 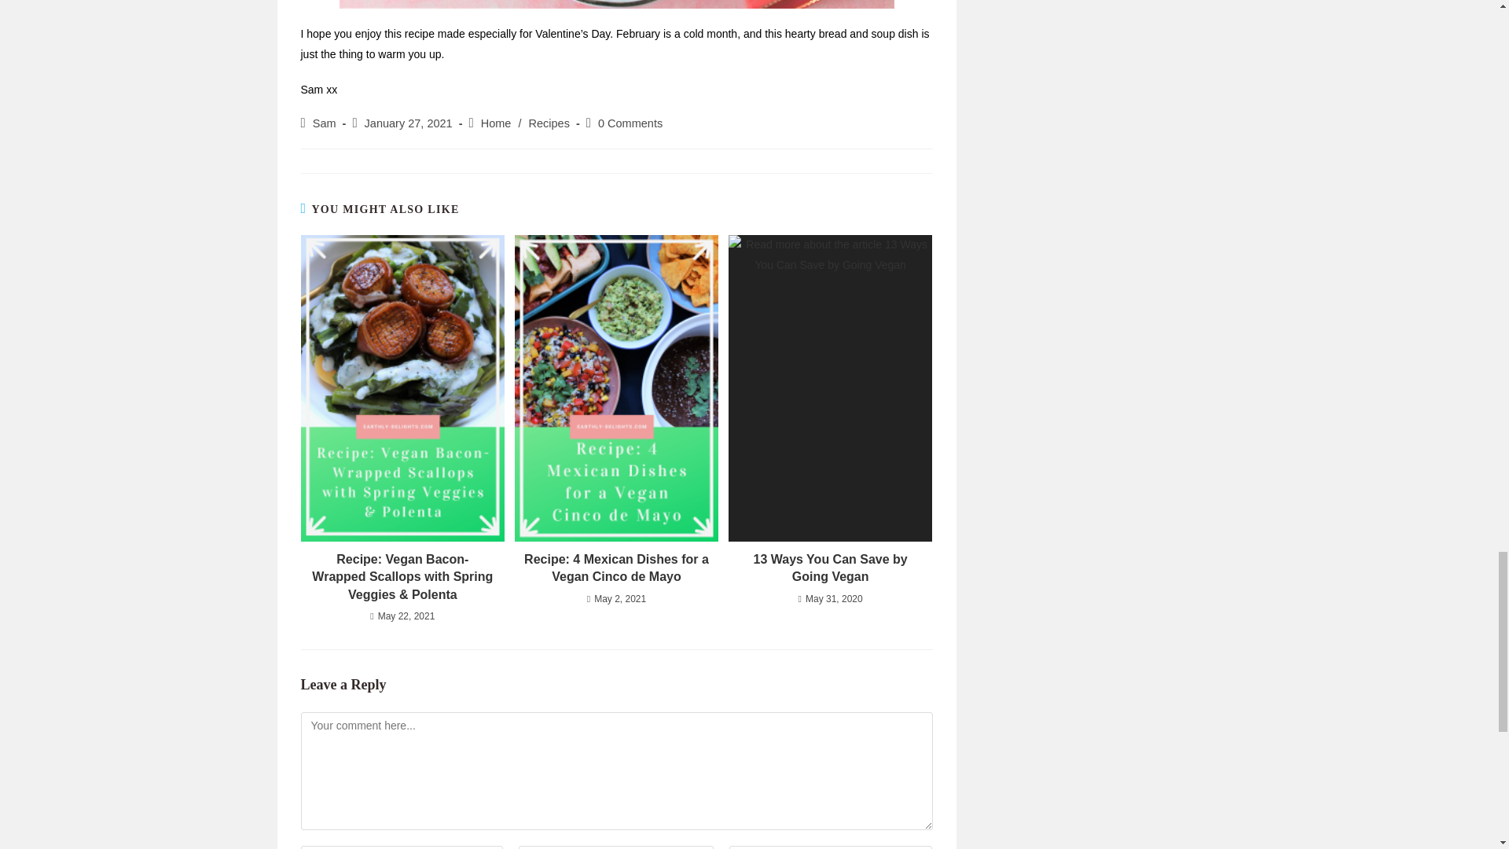 I want to click on Posts by Sam, so click(x=324, y=123).